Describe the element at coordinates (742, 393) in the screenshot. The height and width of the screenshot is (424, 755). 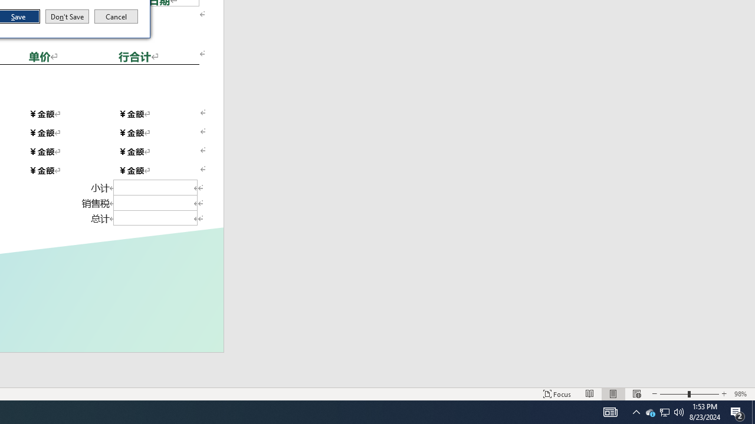
I see `Zoom 98%` at that location.